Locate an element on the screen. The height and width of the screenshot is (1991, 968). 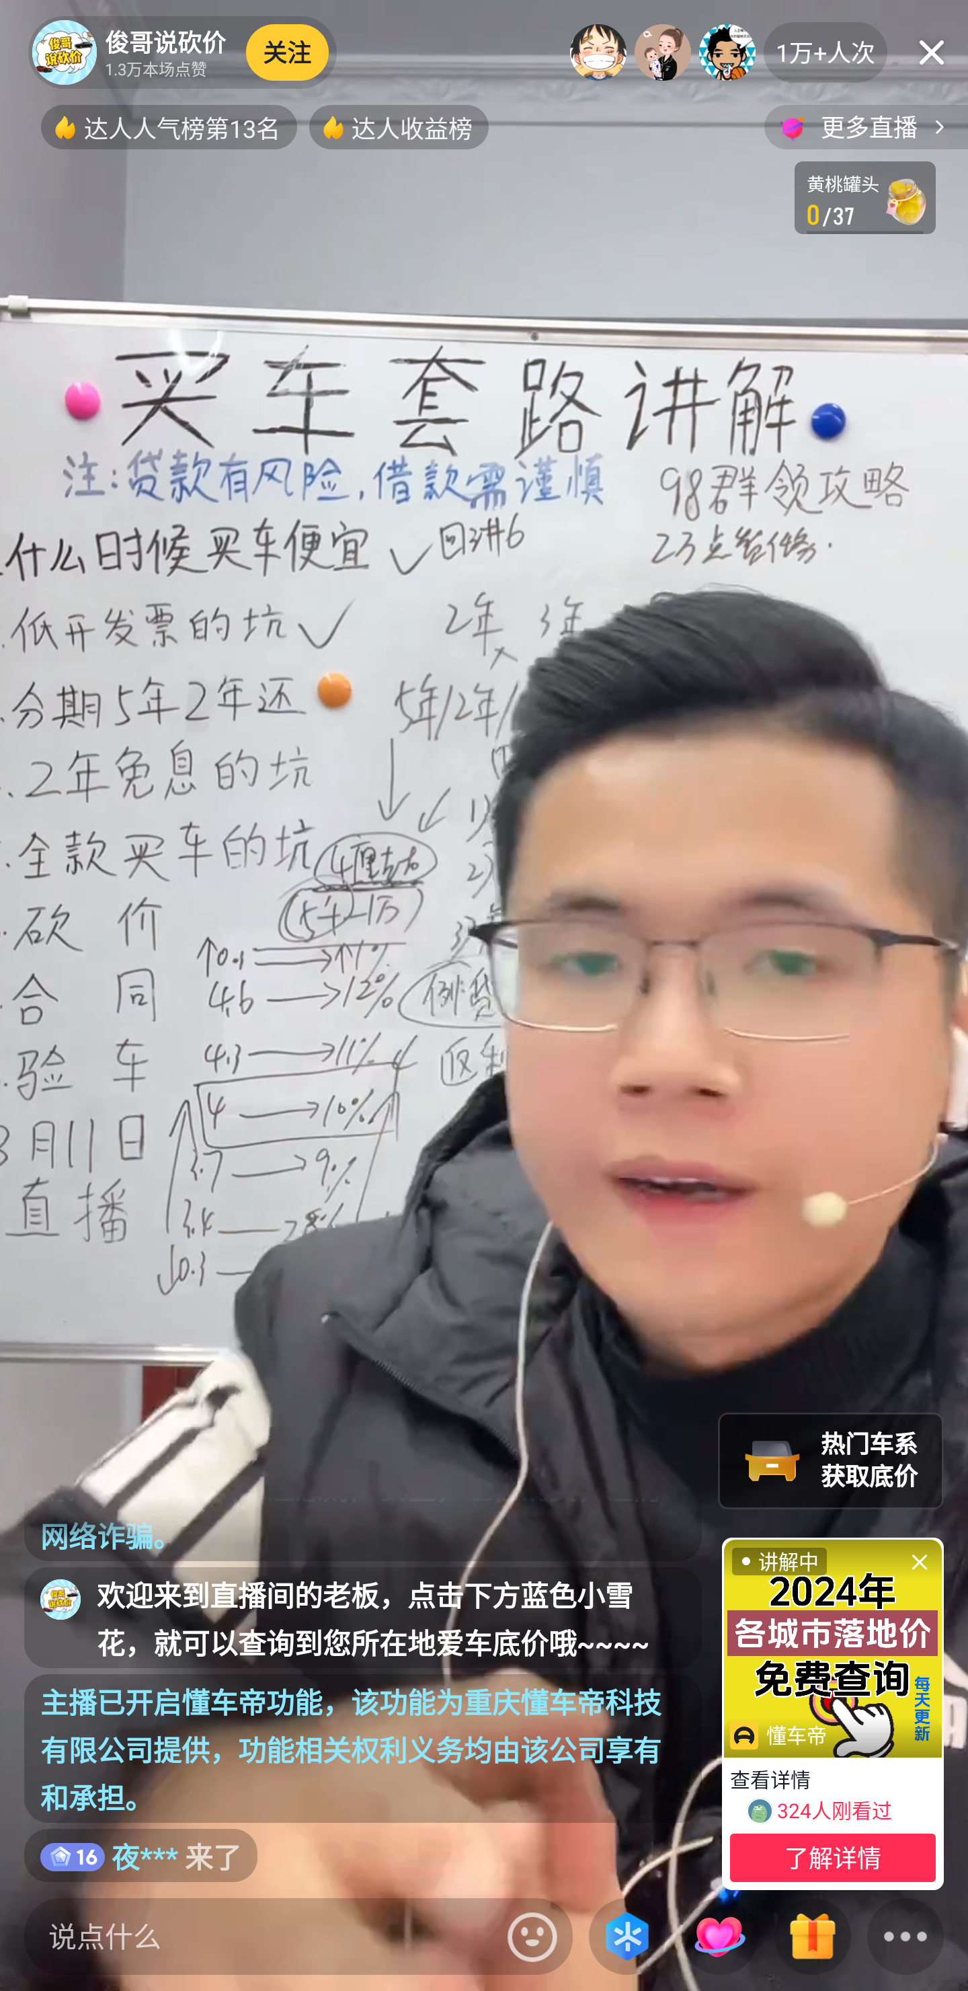
关注 is located at coordinates (288, 52).